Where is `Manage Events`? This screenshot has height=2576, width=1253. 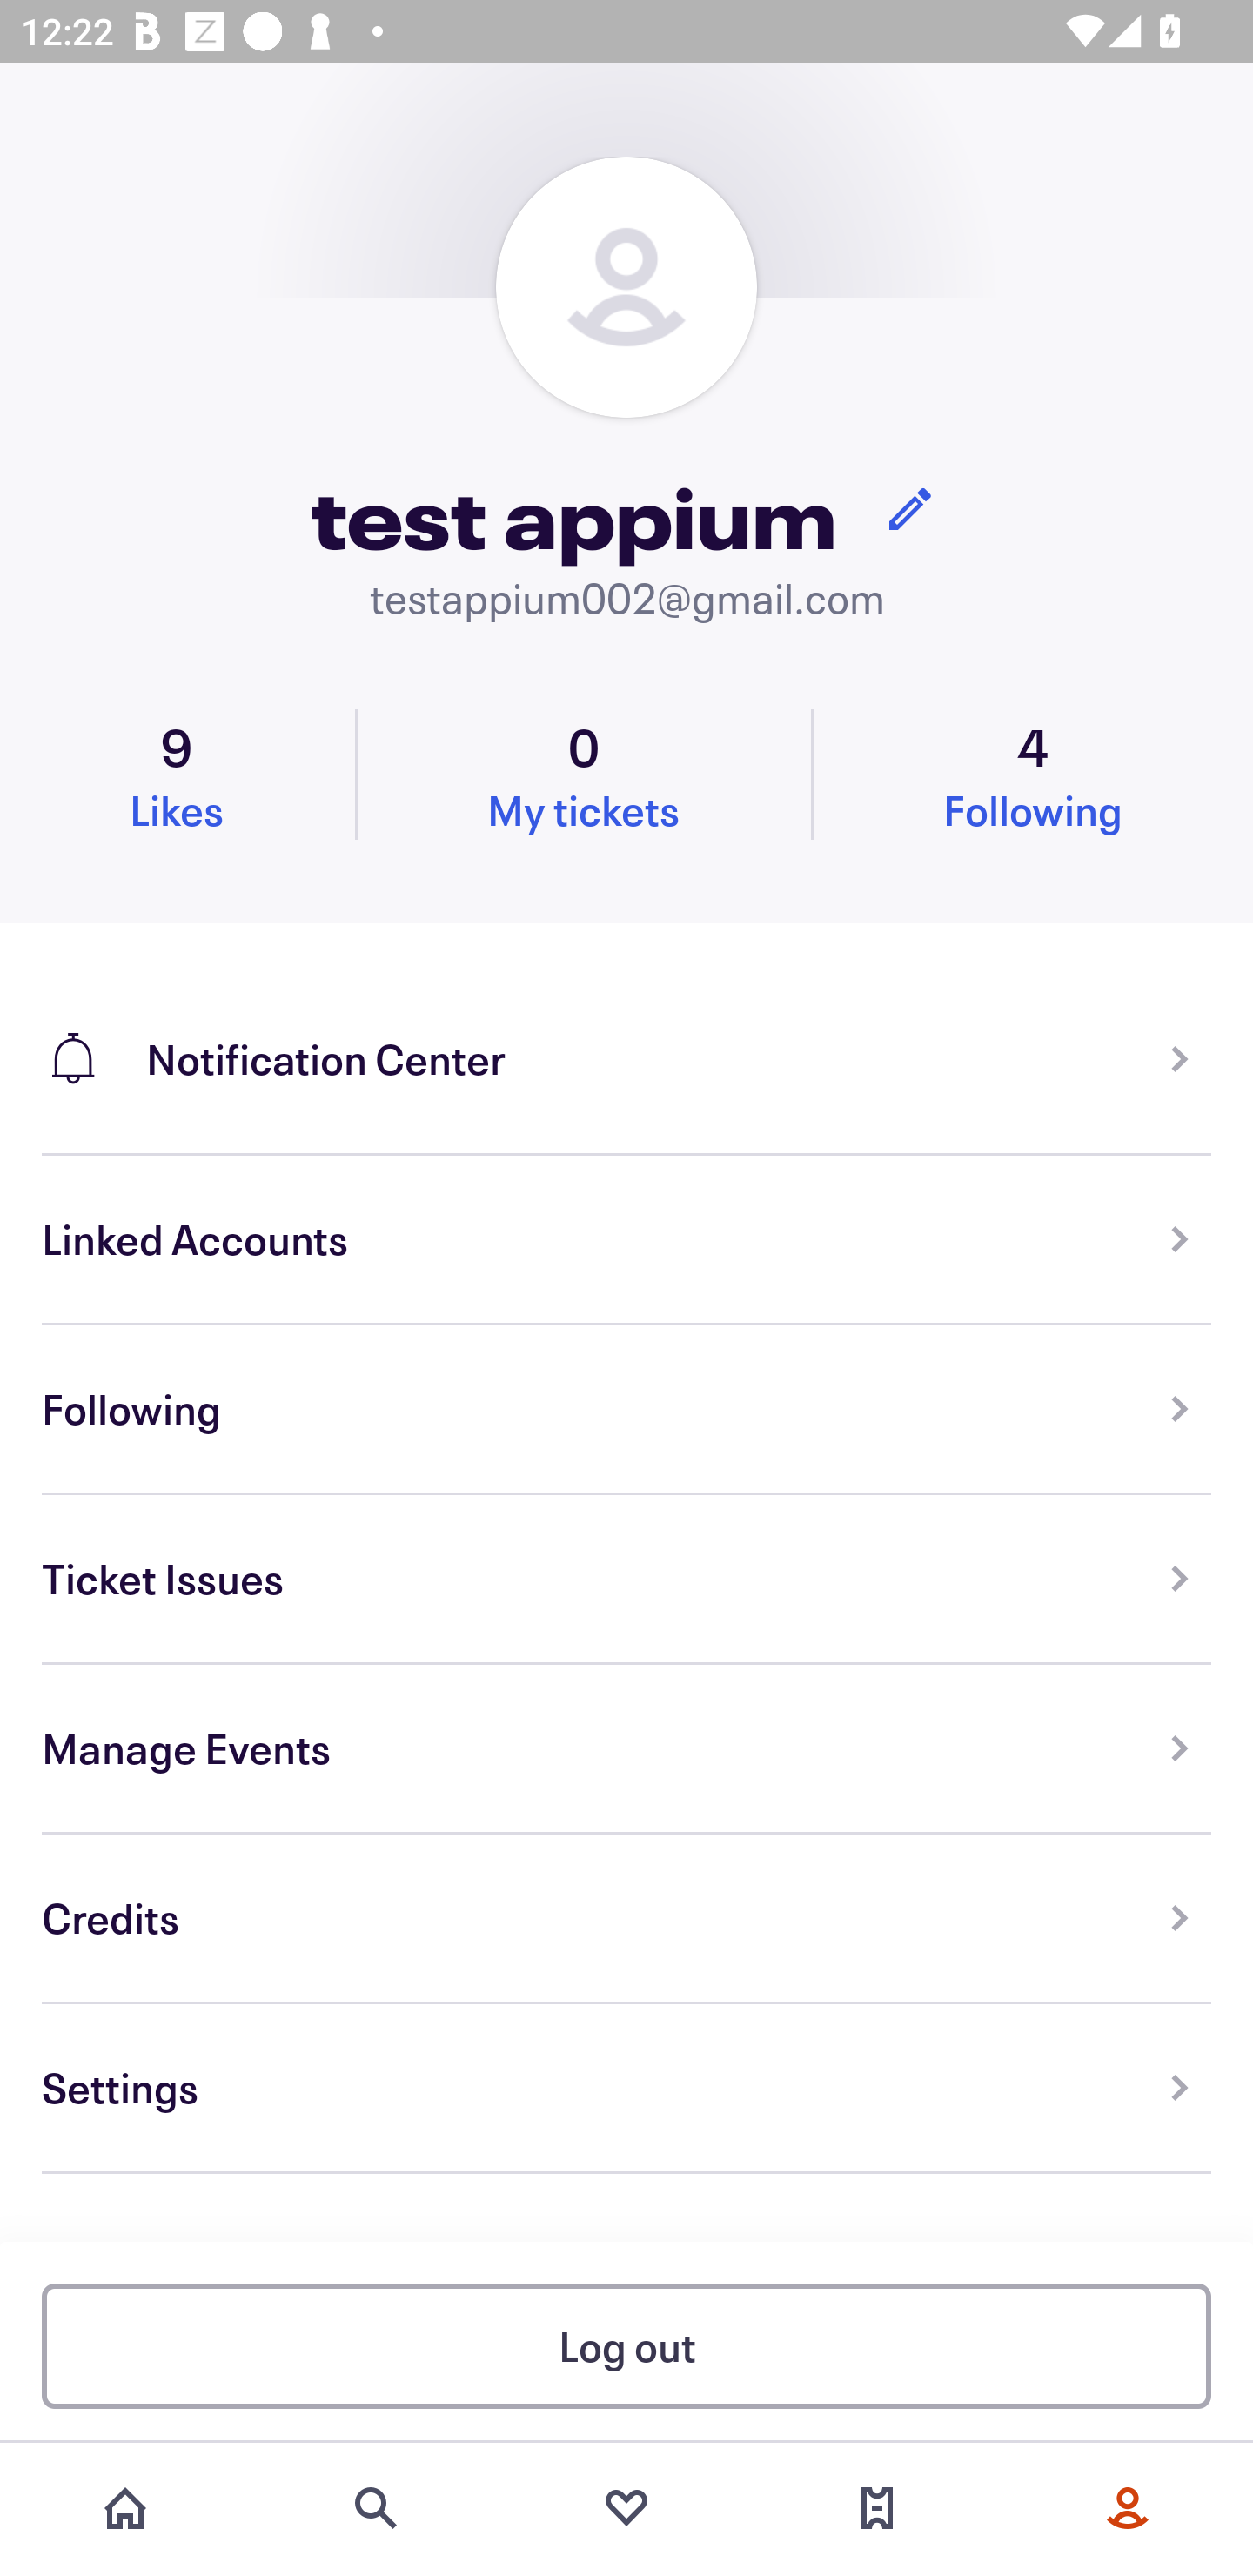 Manage Events is located at coordinates (626, 1749).